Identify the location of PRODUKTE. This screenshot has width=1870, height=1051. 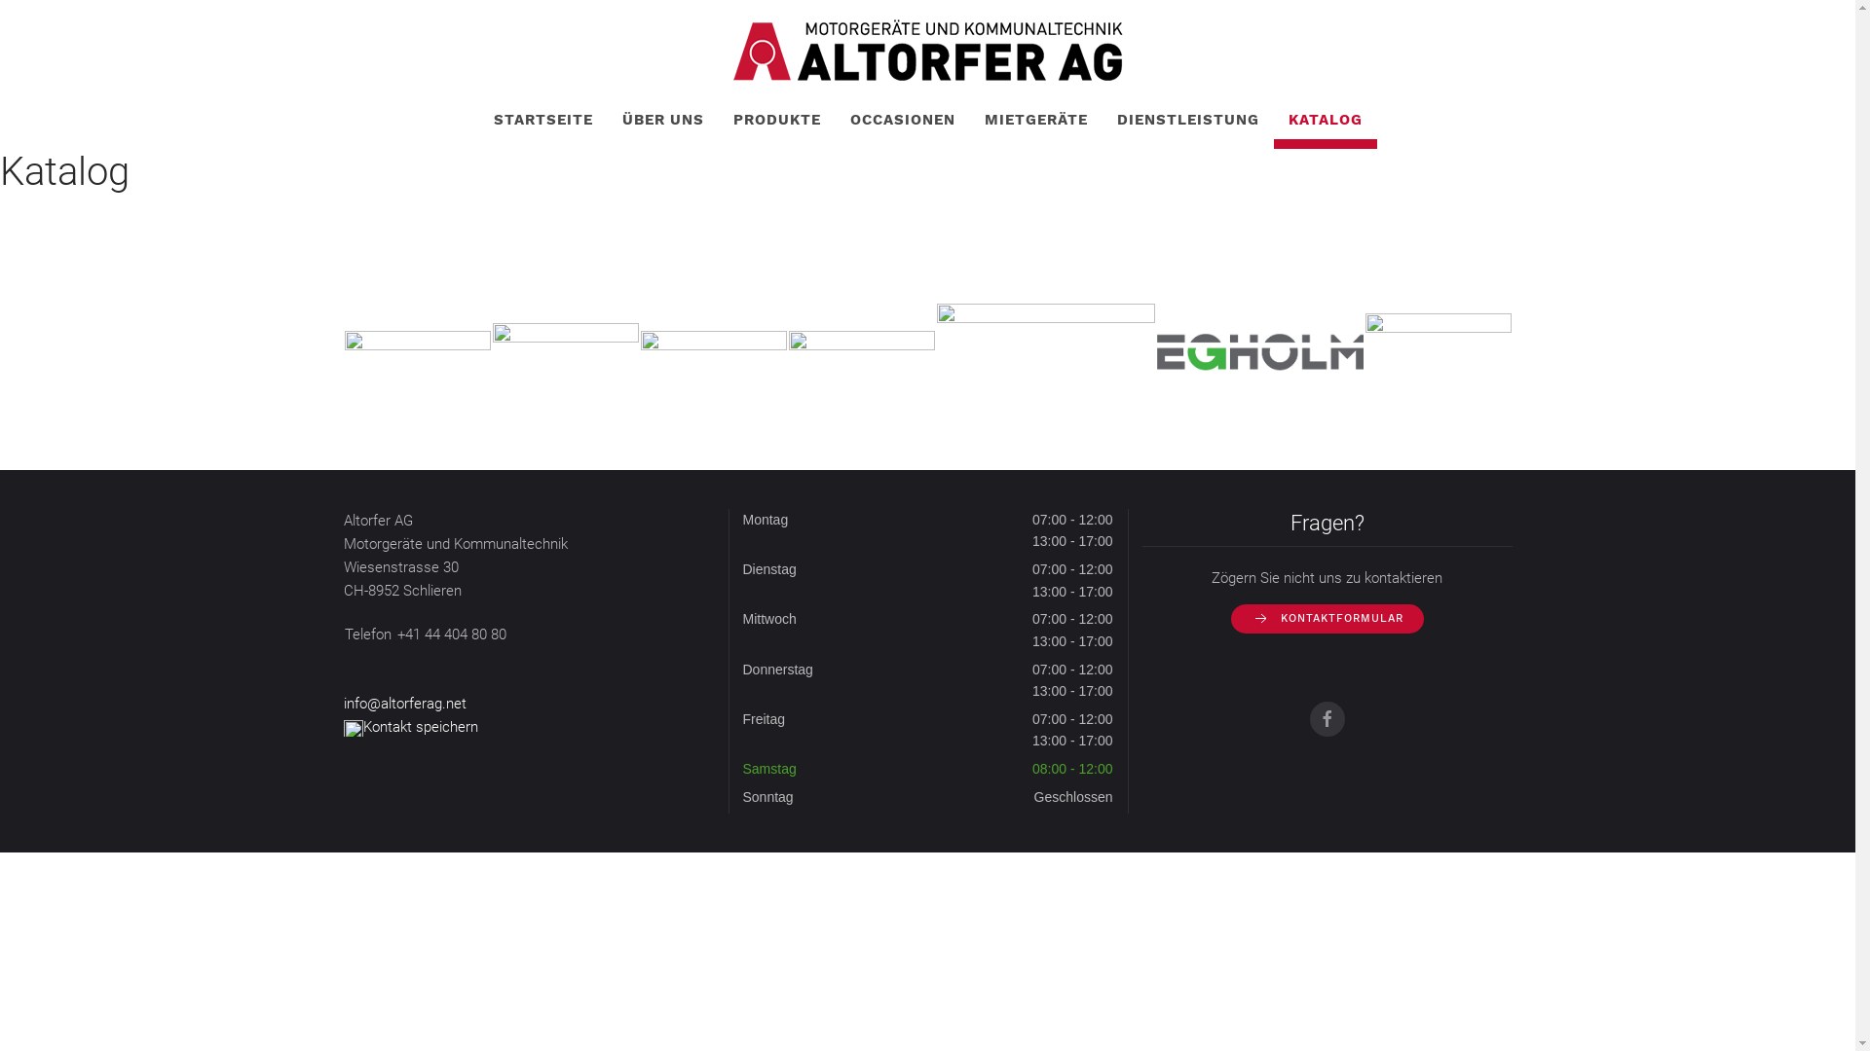
(777, 120).